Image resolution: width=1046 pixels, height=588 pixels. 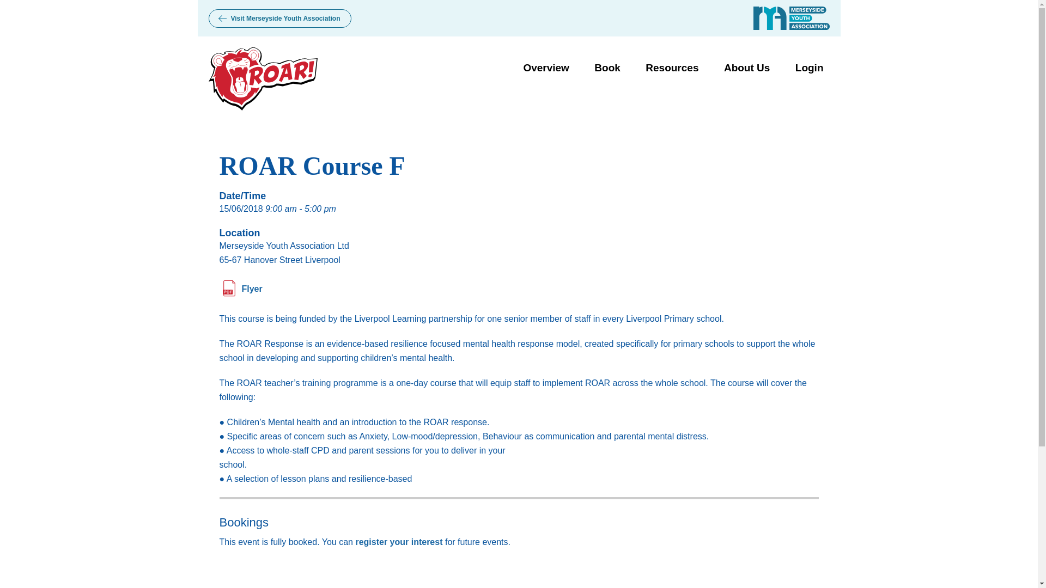 What do you see at coordinates (240, 289) in the screenshot?
I see `Flyer` at bounding box center [240, 289].